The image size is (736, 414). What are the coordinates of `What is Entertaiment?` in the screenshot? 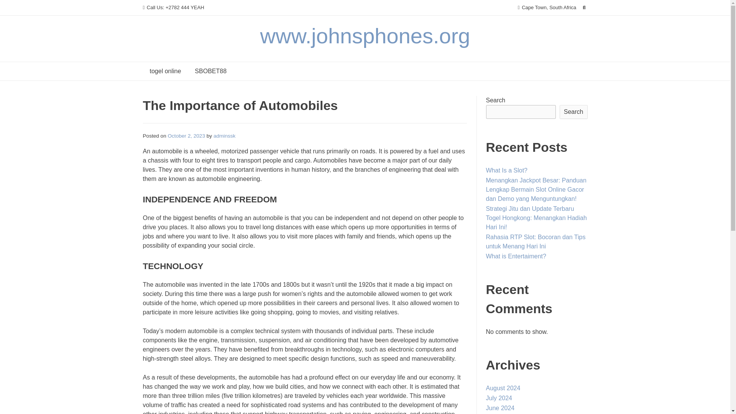 It's located at (516, 256).